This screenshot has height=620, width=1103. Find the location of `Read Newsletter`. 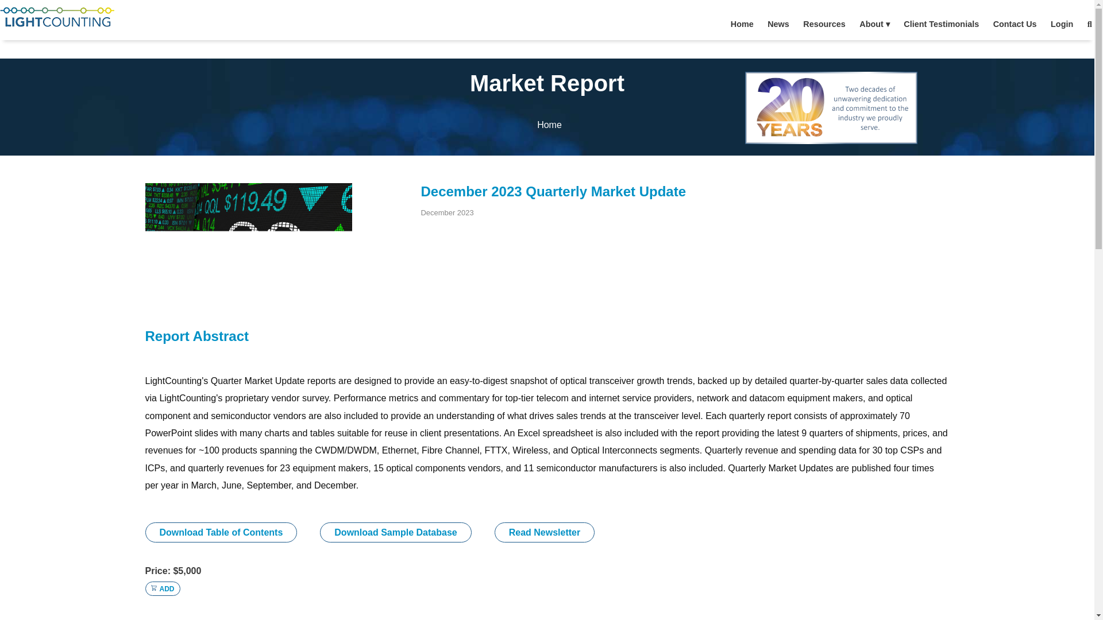

Read Newsletter is located at coordinates (545, 533).